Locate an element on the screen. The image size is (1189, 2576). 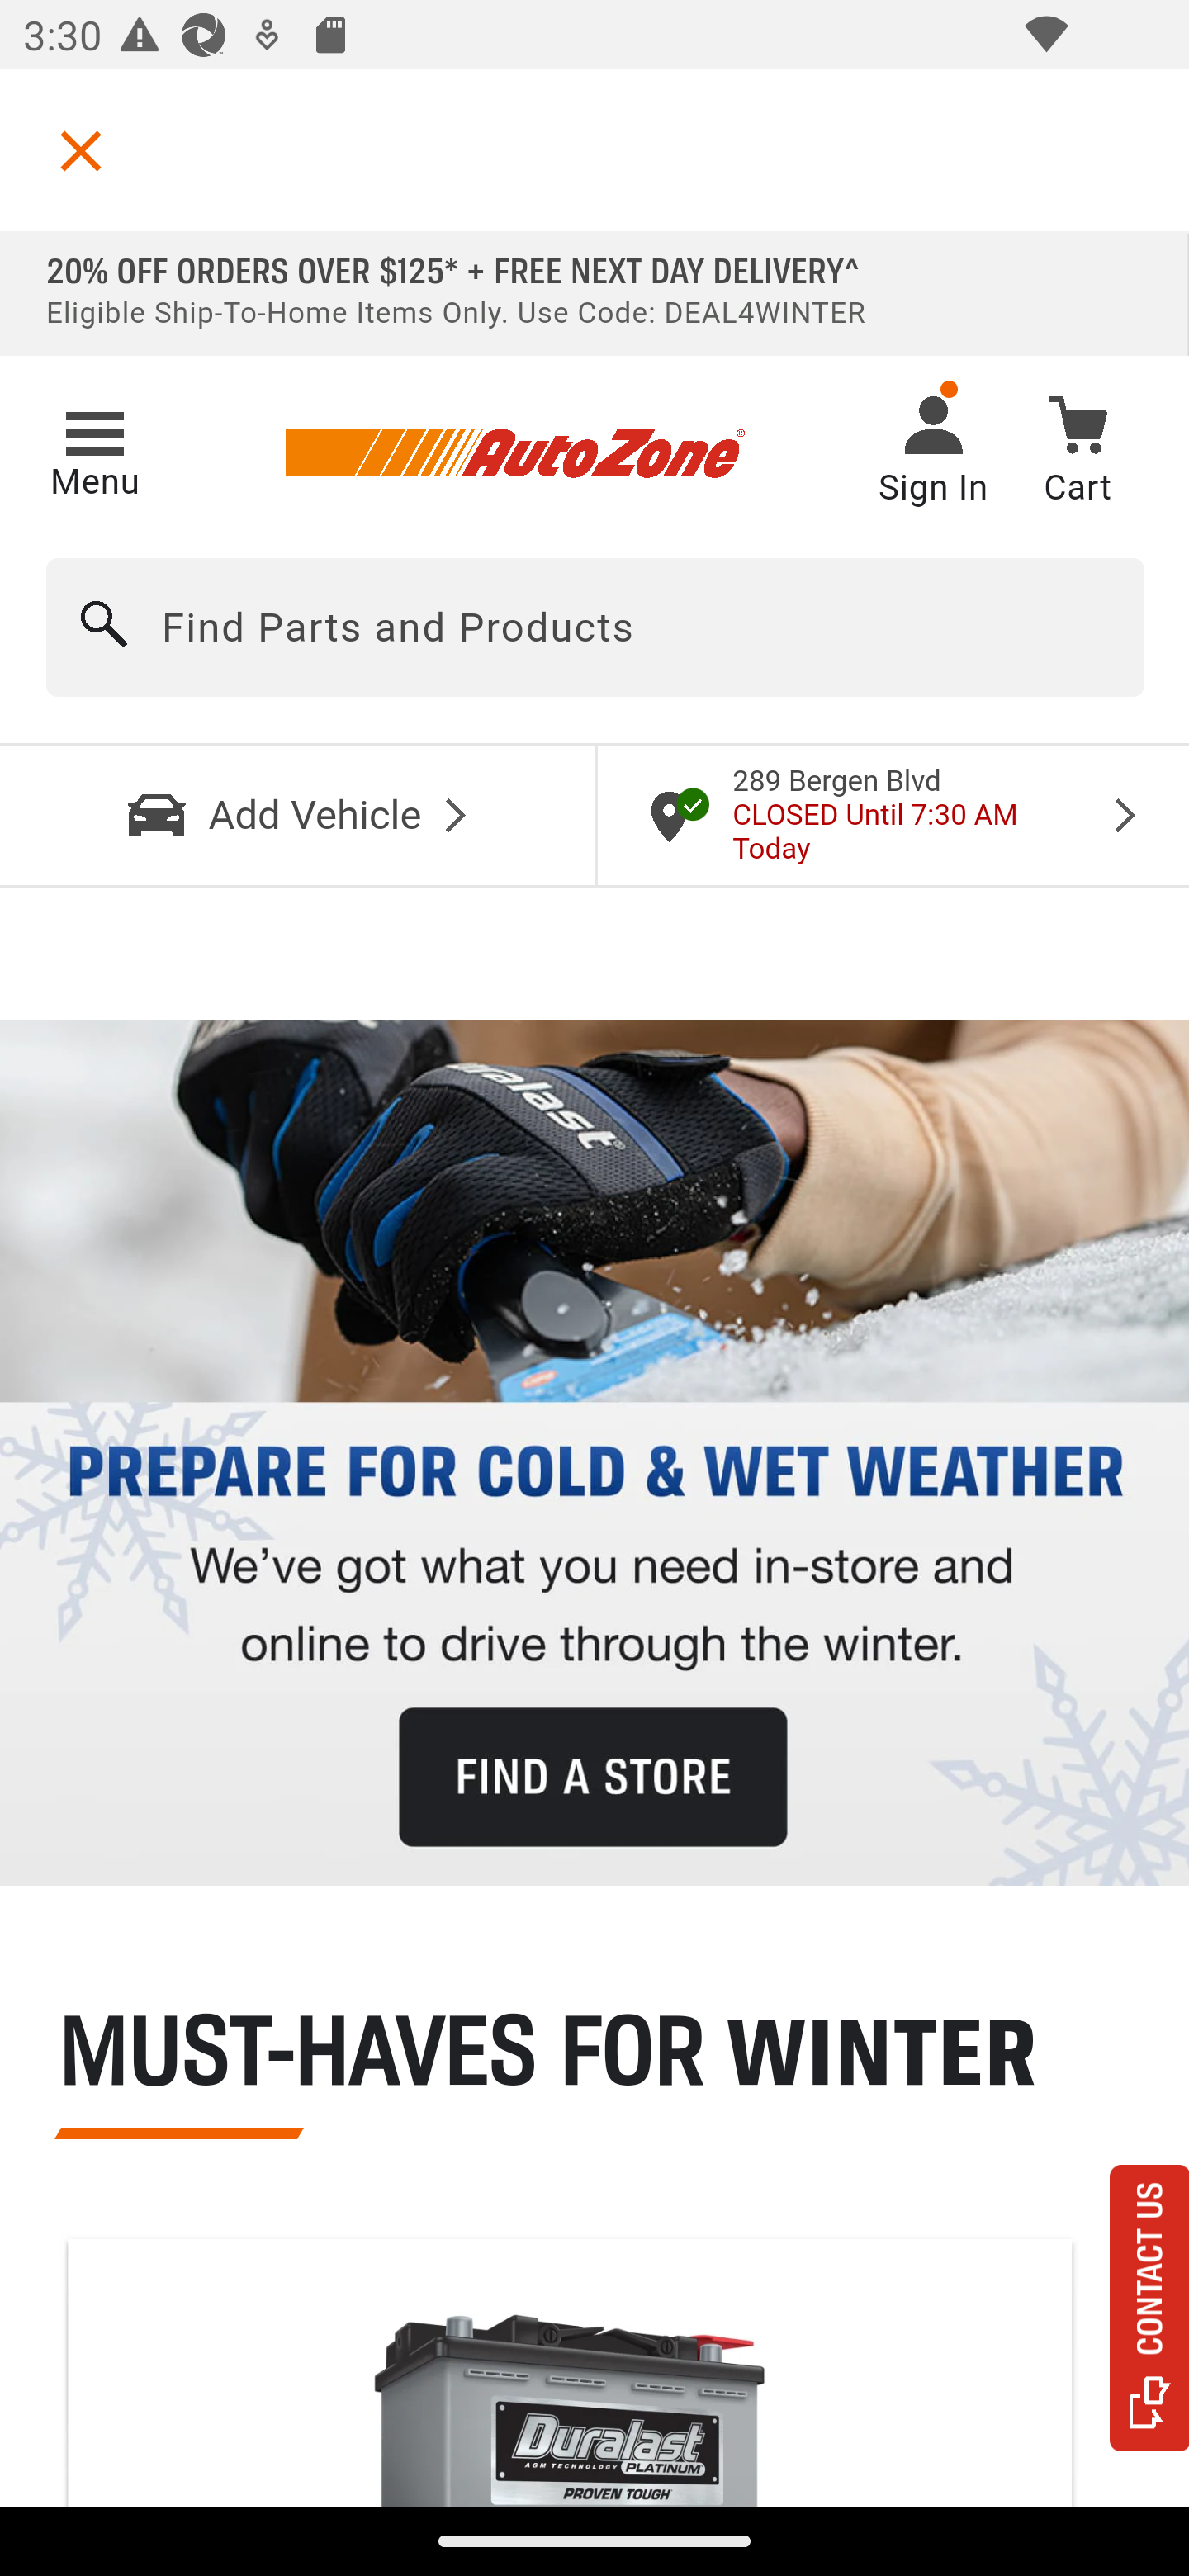
Menu is located at coordinates (94, 449).